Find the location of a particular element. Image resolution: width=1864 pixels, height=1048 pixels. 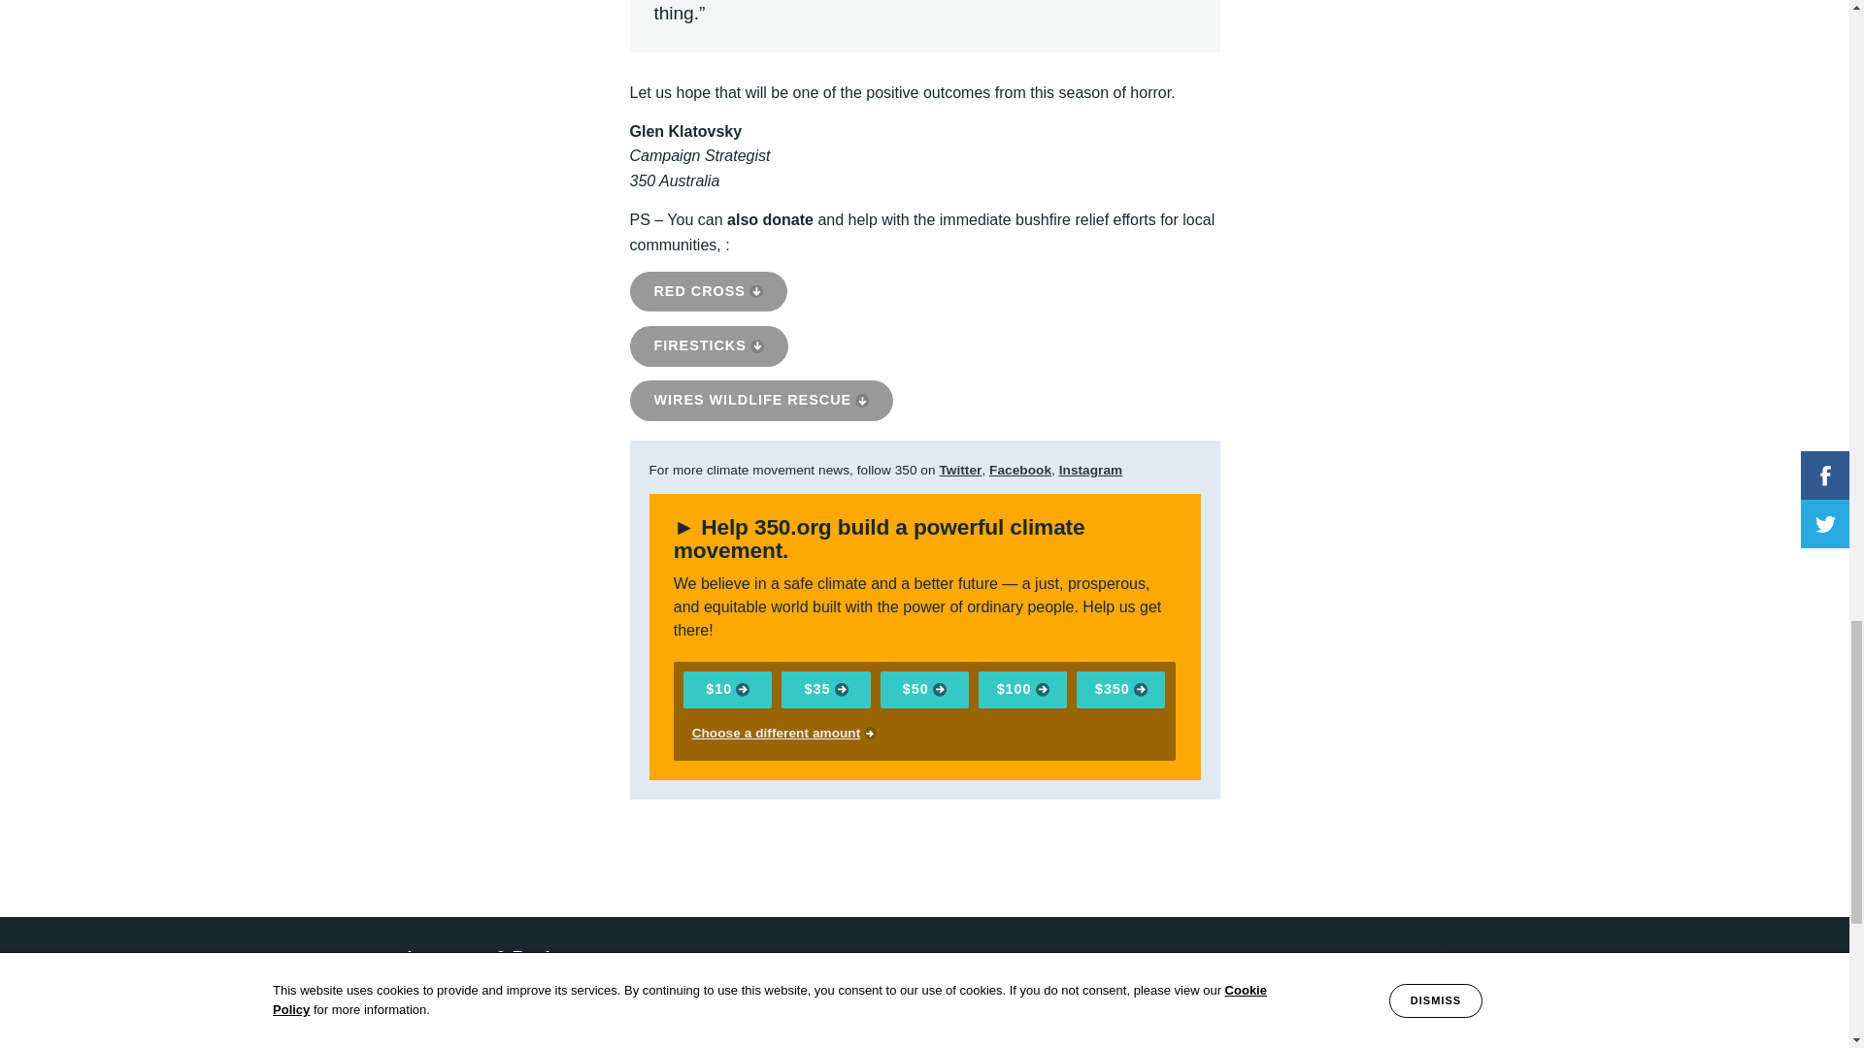

Instagram is located at coordinates (1091, 470).